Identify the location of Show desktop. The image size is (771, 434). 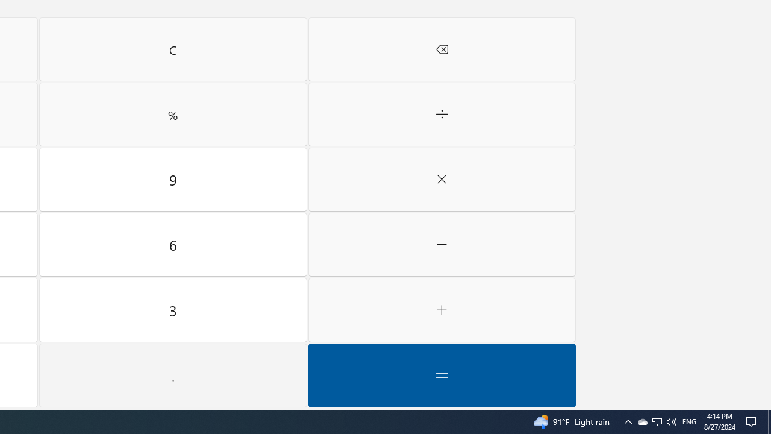
(769, 422).